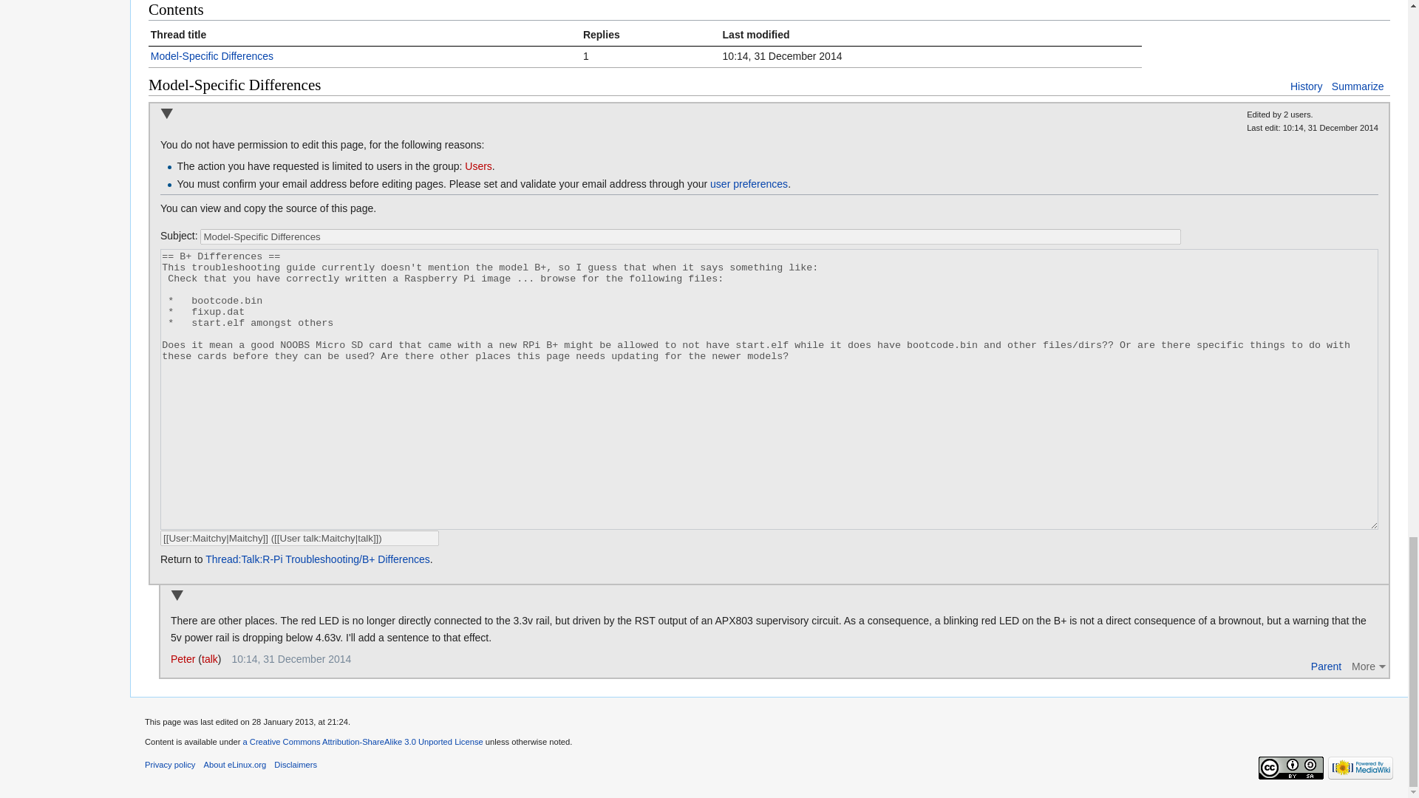  What do you see at coordinates (1358, 86) in the screenshot?
I see `Summarize` at bounding box center [1358, 86].